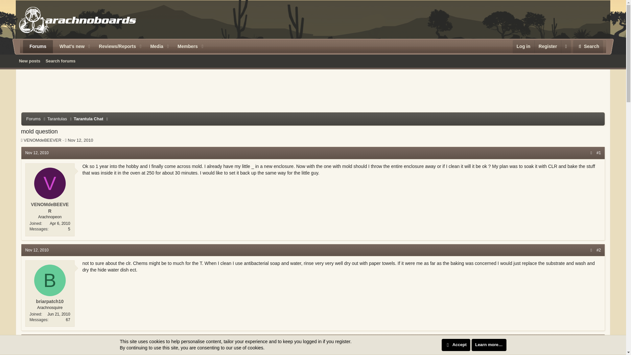  Describe the element at coordinates (37, 341) in the screenshot. I see `Nov 12, 2010 at 10:49 PM` at that location.